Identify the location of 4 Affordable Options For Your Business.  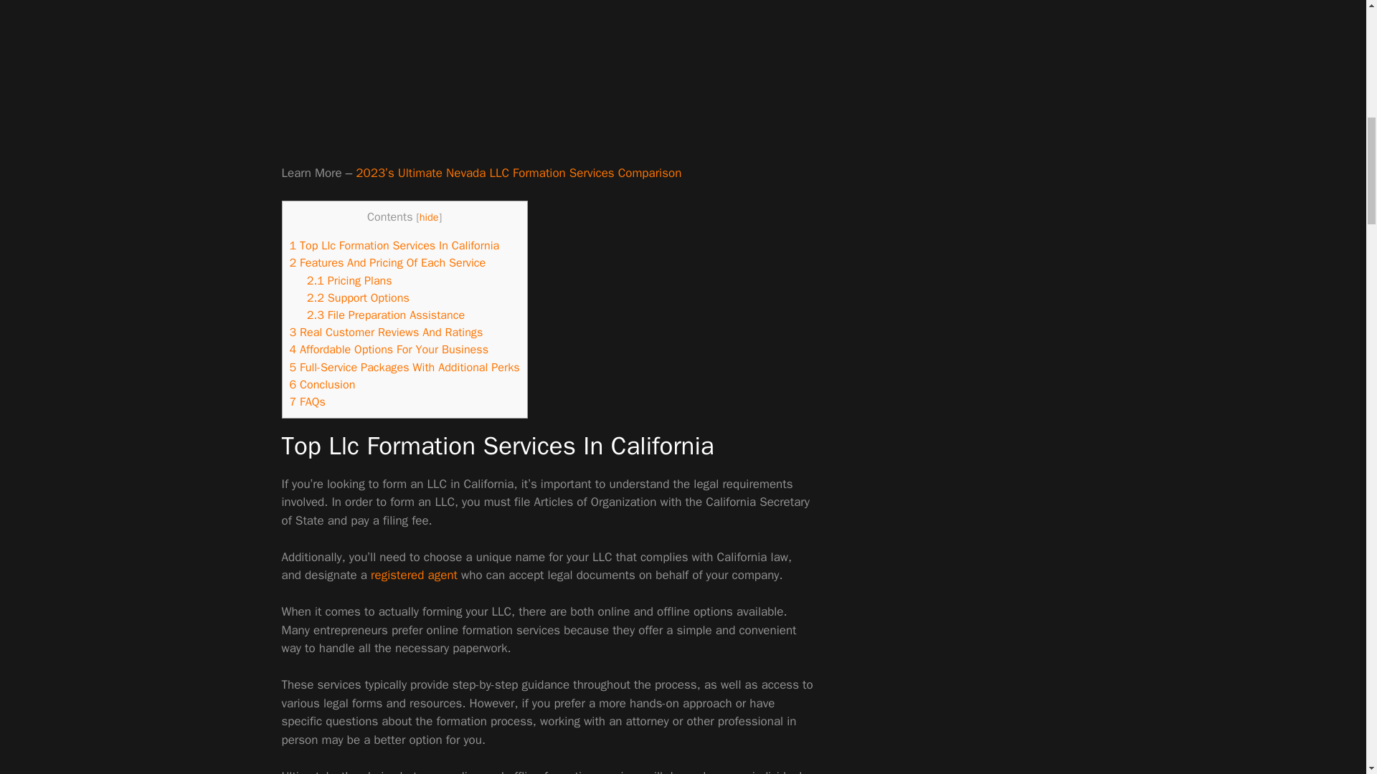
(389, 349).